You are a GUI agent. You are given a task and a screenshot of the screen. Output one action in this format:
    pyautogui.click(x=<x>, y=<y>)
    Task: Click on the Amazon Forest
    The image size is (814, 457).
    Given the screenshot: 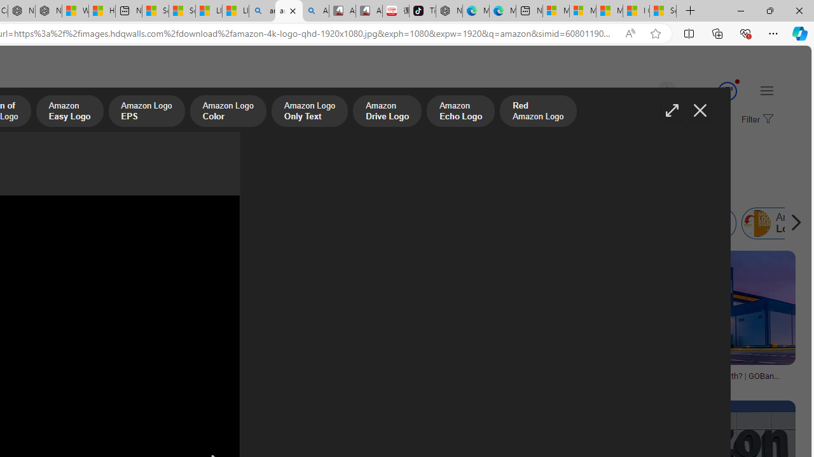 What is the action you would take?
    pyautogui.click(x=303, y=223)
    